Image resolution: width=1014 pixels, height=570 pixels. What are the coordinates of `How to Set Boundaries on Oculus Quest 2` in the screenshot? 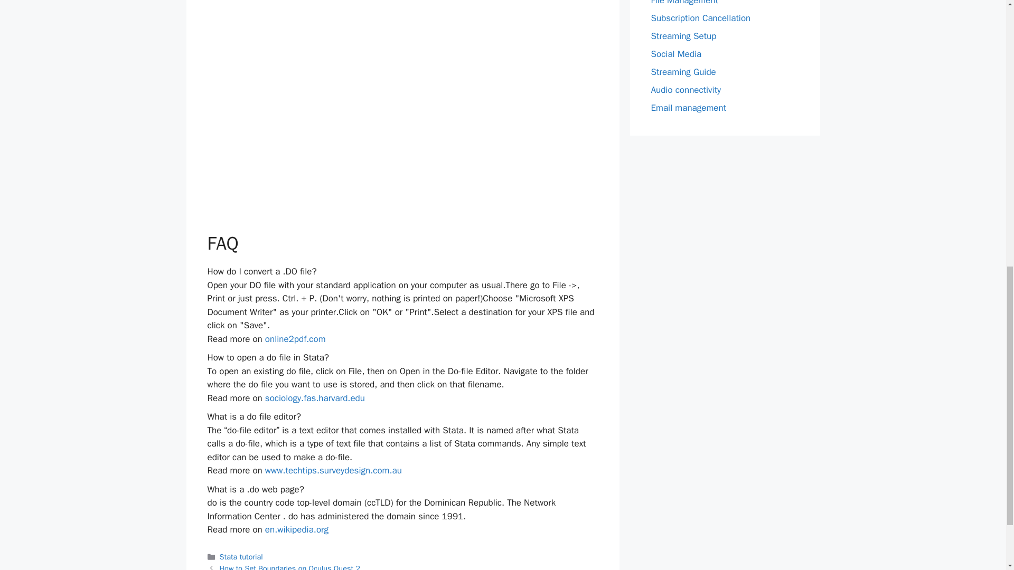 It's located at (289, 567).